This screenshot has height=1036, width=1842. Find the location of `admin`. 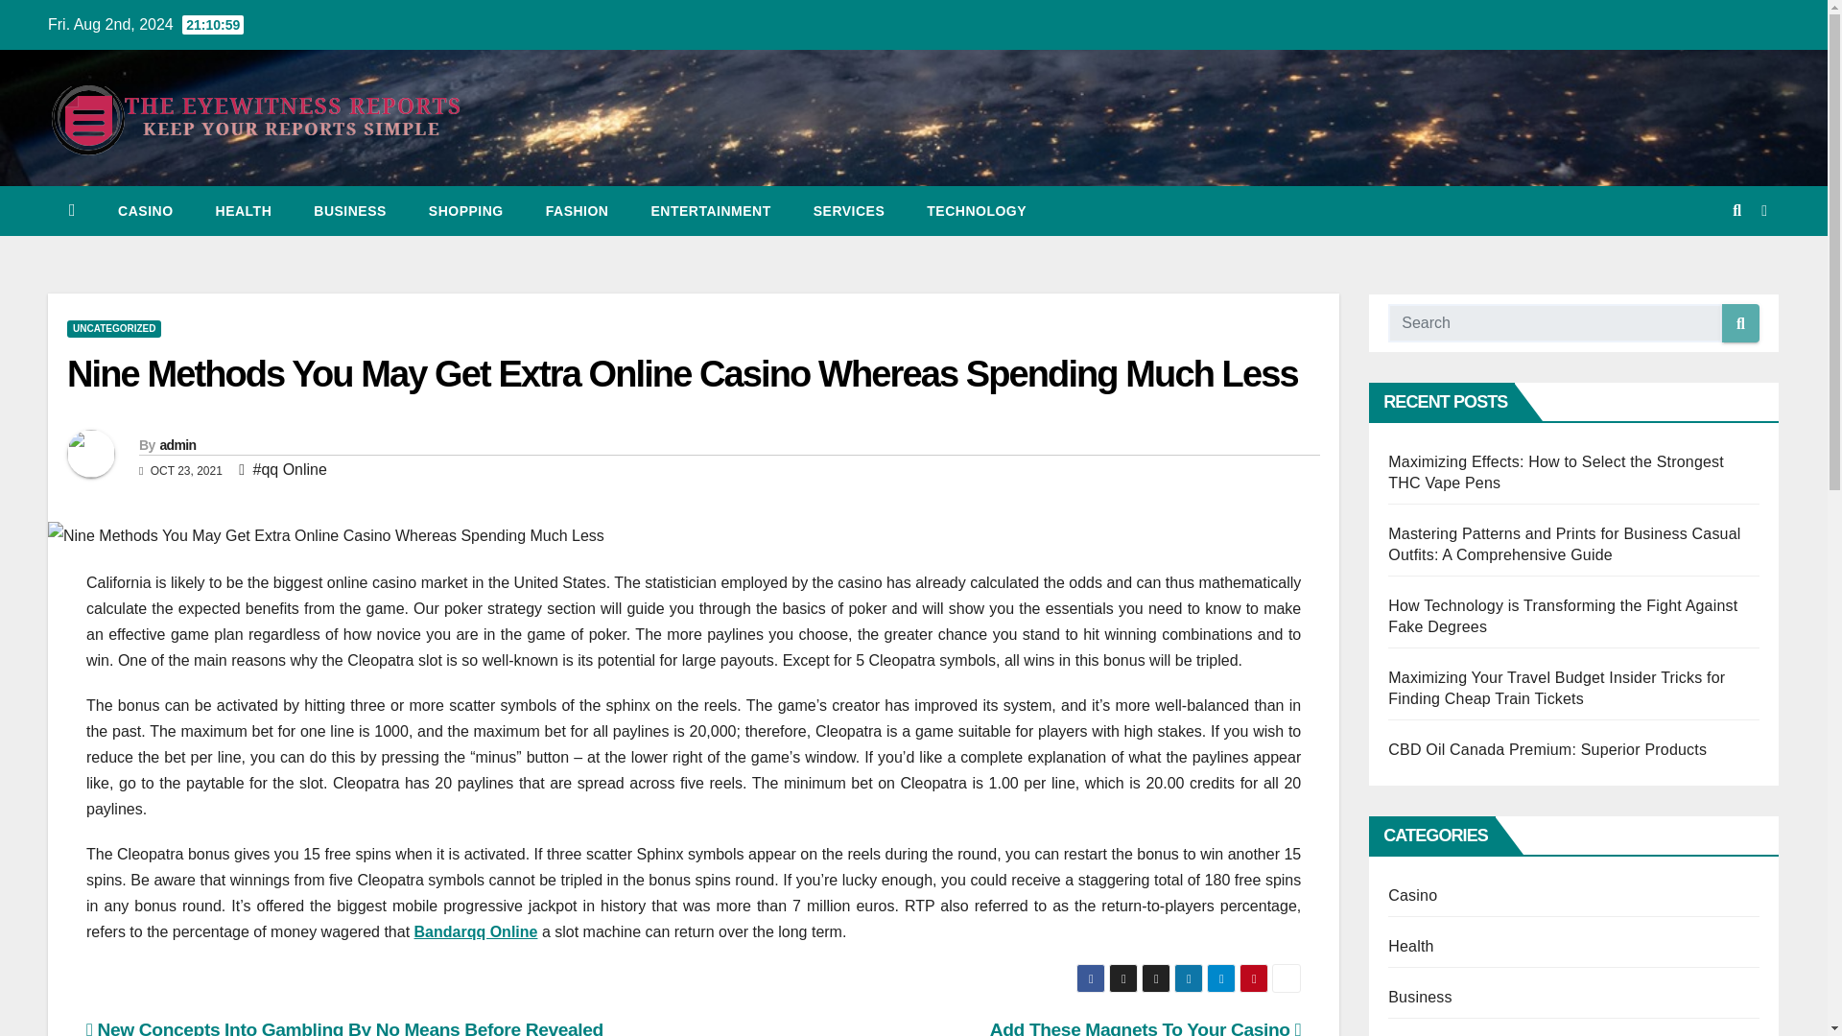

admin is located at coordinates (177, 444).